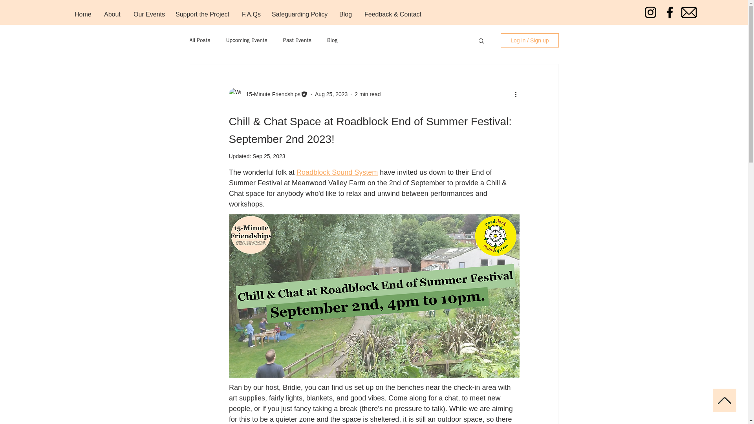 This screenshot has width=754, height=424. What do you see at coordinates (337, 172) in the screenshot?
I see `Roadblock Sound System` at bounding box center [337, 172].